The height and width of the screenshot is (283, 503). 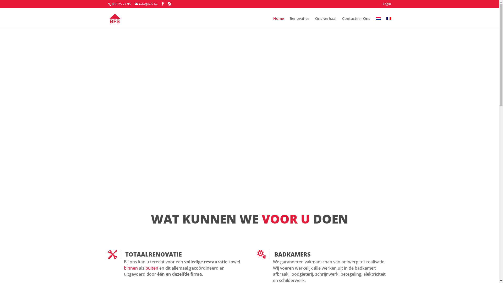 I want to click on We kunnen u helpen, so click(x=249, y=143).